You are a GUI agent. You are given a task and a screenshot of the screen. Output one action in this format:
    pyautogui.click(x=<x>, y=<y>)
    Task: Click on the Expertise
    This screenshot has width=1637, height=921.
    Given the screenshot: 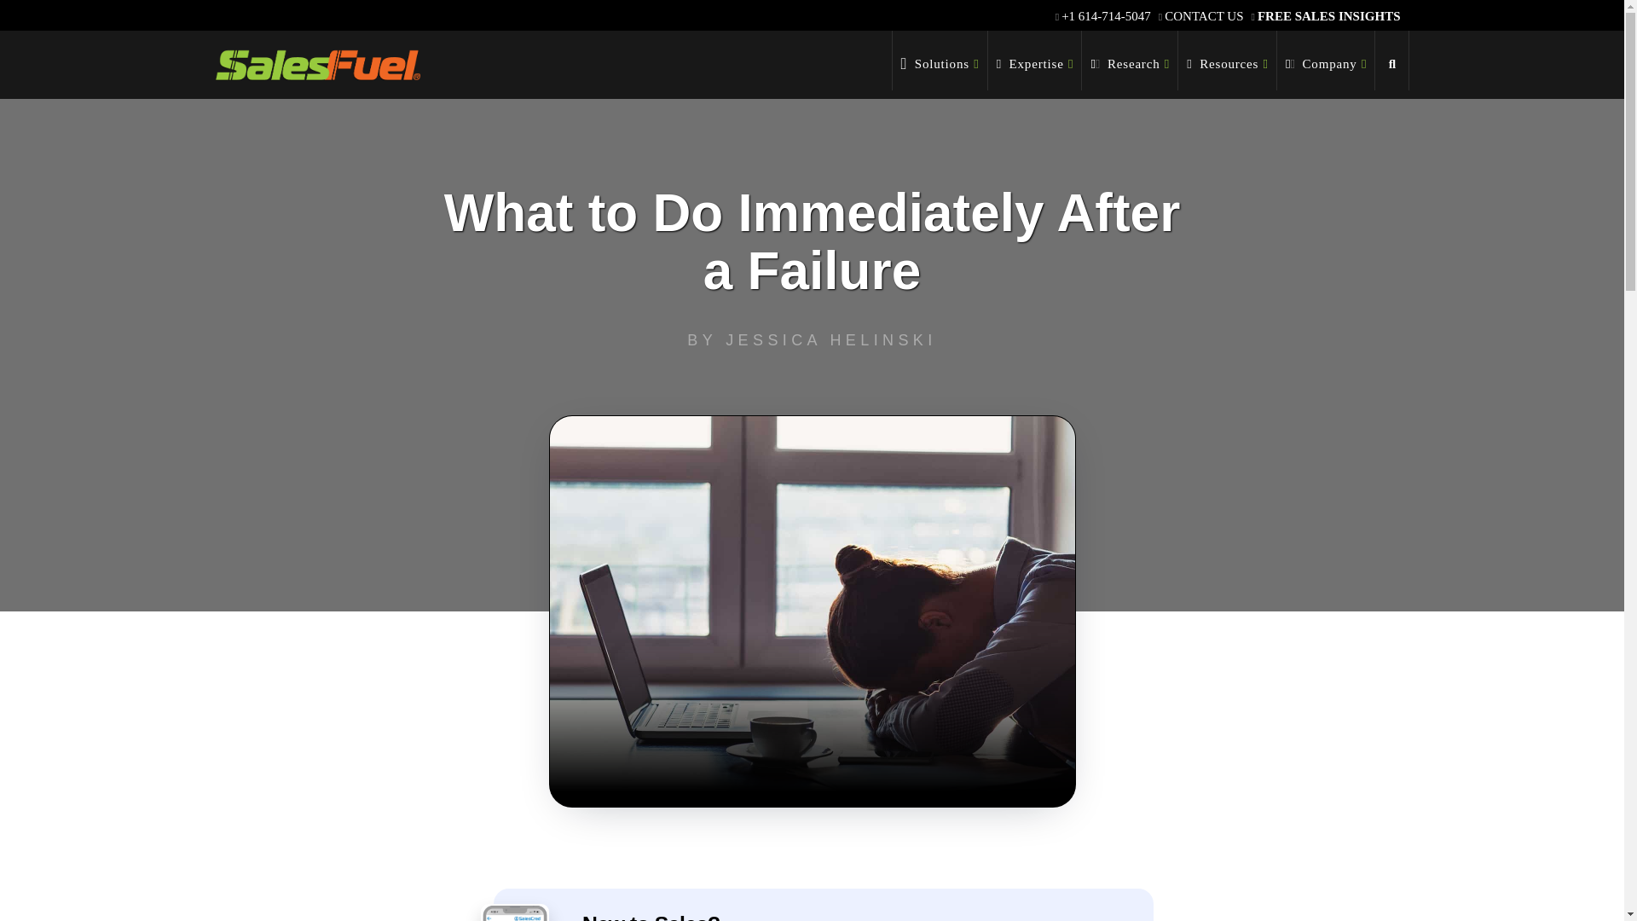 What is the action you would take?
    pyautogui.click(x=1035, y=60)
    